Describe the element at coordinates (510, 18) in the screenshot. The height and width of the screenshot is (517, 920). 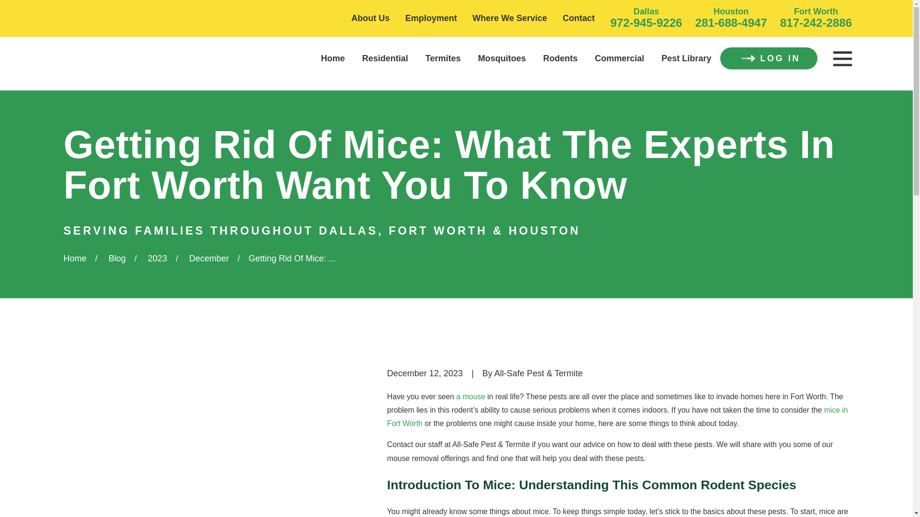
I see `Where We Service` at that location.